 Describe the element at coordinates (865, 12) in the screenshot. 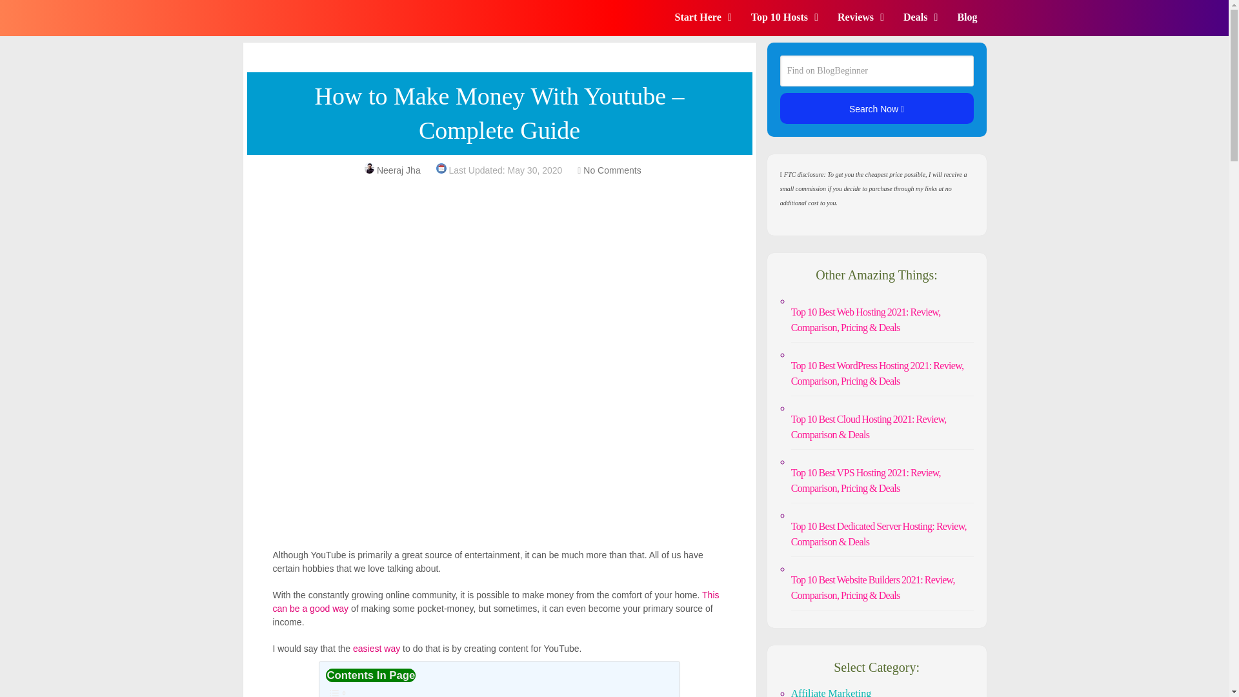

I see `Reviews` at that location.